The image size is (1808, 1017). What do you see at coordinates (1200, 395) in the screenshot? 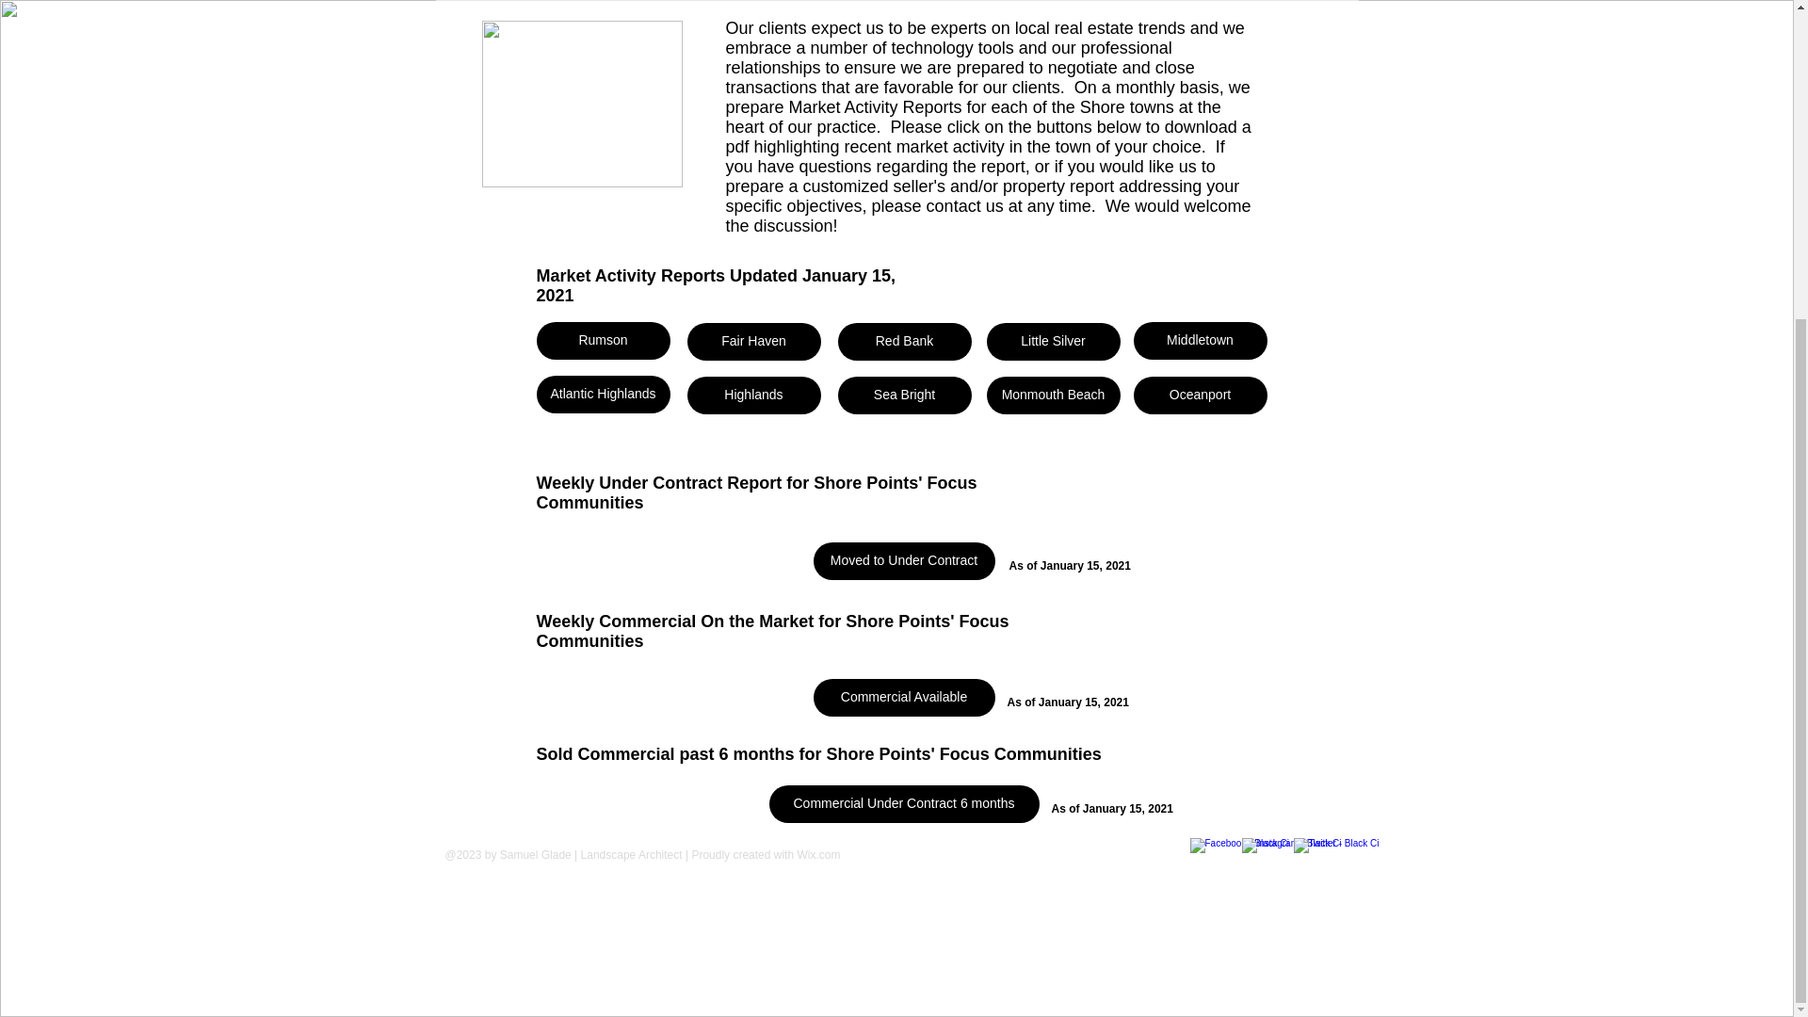
I see `Oceanport` at bounding box center [1200, 395].